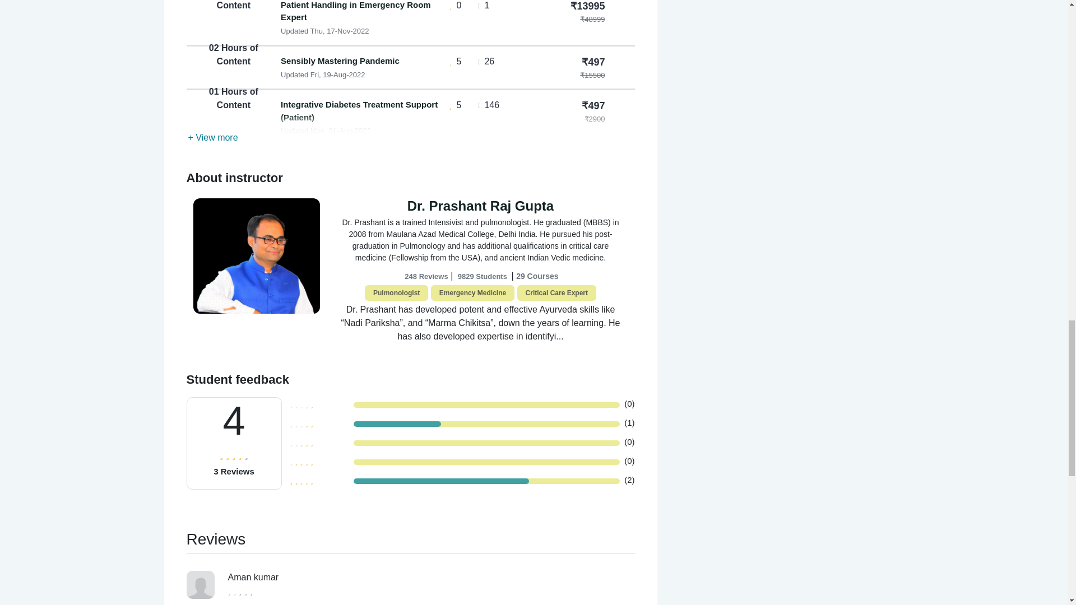 The height and width of the screenshot is (605, 1076). What do you see at coordinates (360, 12) in the screenshot?
I see `Patient Handling in Emergency Room Expert` at bounding box center [360, 12].